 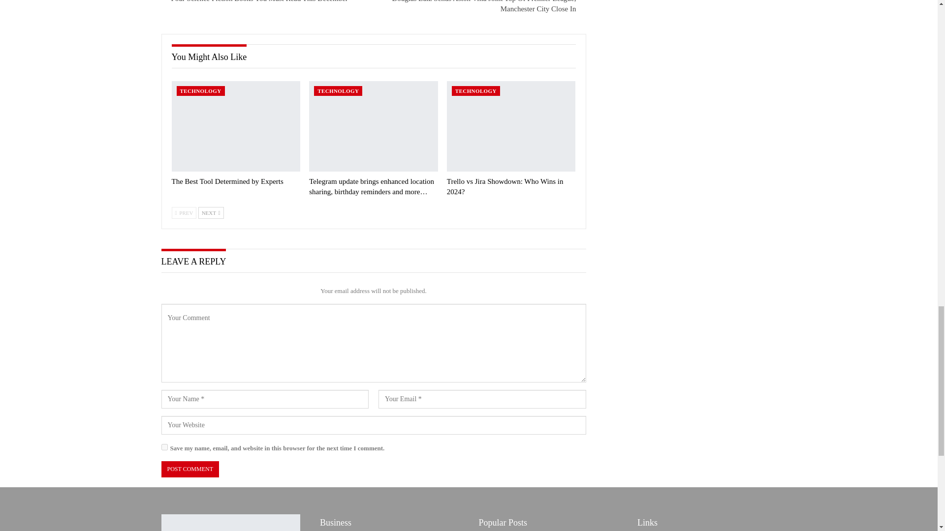 What do you see at coordinates (235, 126) in the screenshot?
I see `The Best Tool Determined by Experts` at bounding box center [235, 126].